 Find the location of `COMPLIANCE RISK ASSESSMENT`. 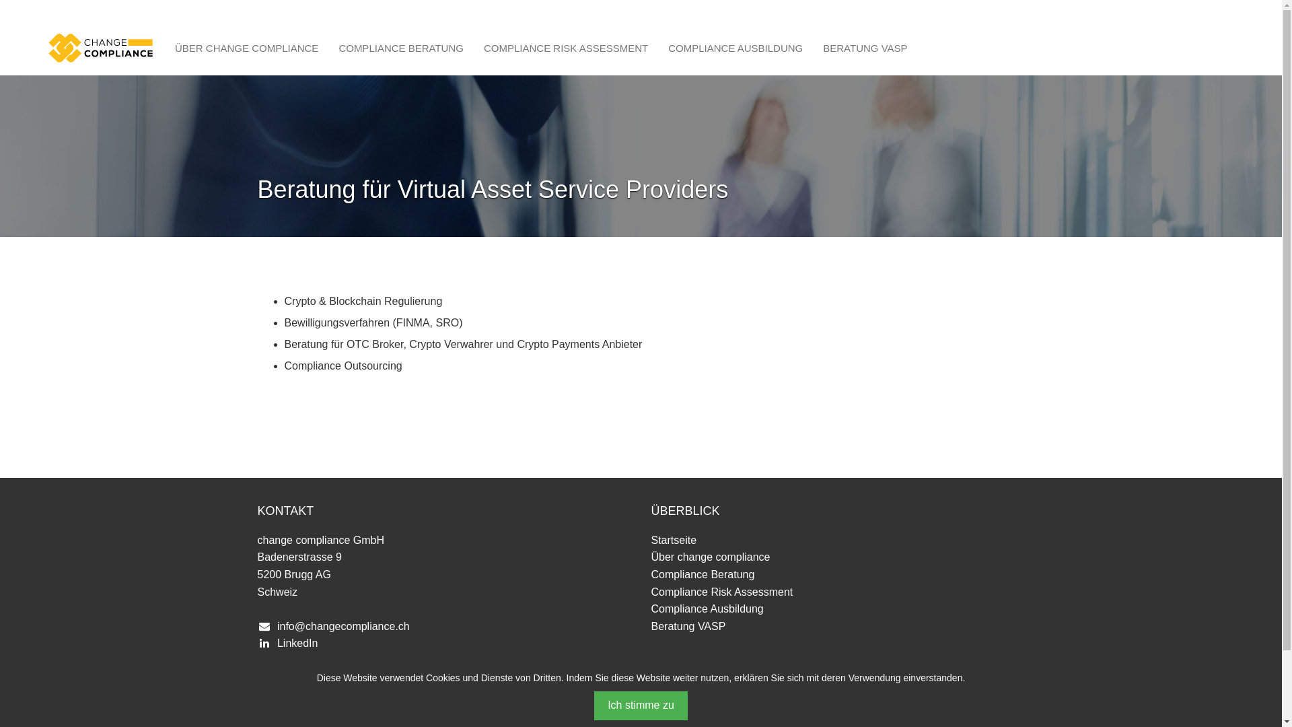

COMPLIANCE RISK ASSESSMENT is located at coordinates (566, 48).